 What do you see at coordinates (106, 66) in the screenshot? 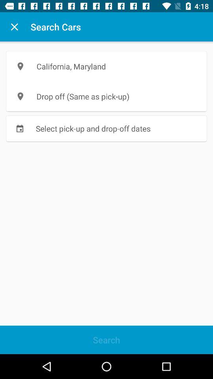
I see `select the california, maryland item` at bounding box center [106, 66].